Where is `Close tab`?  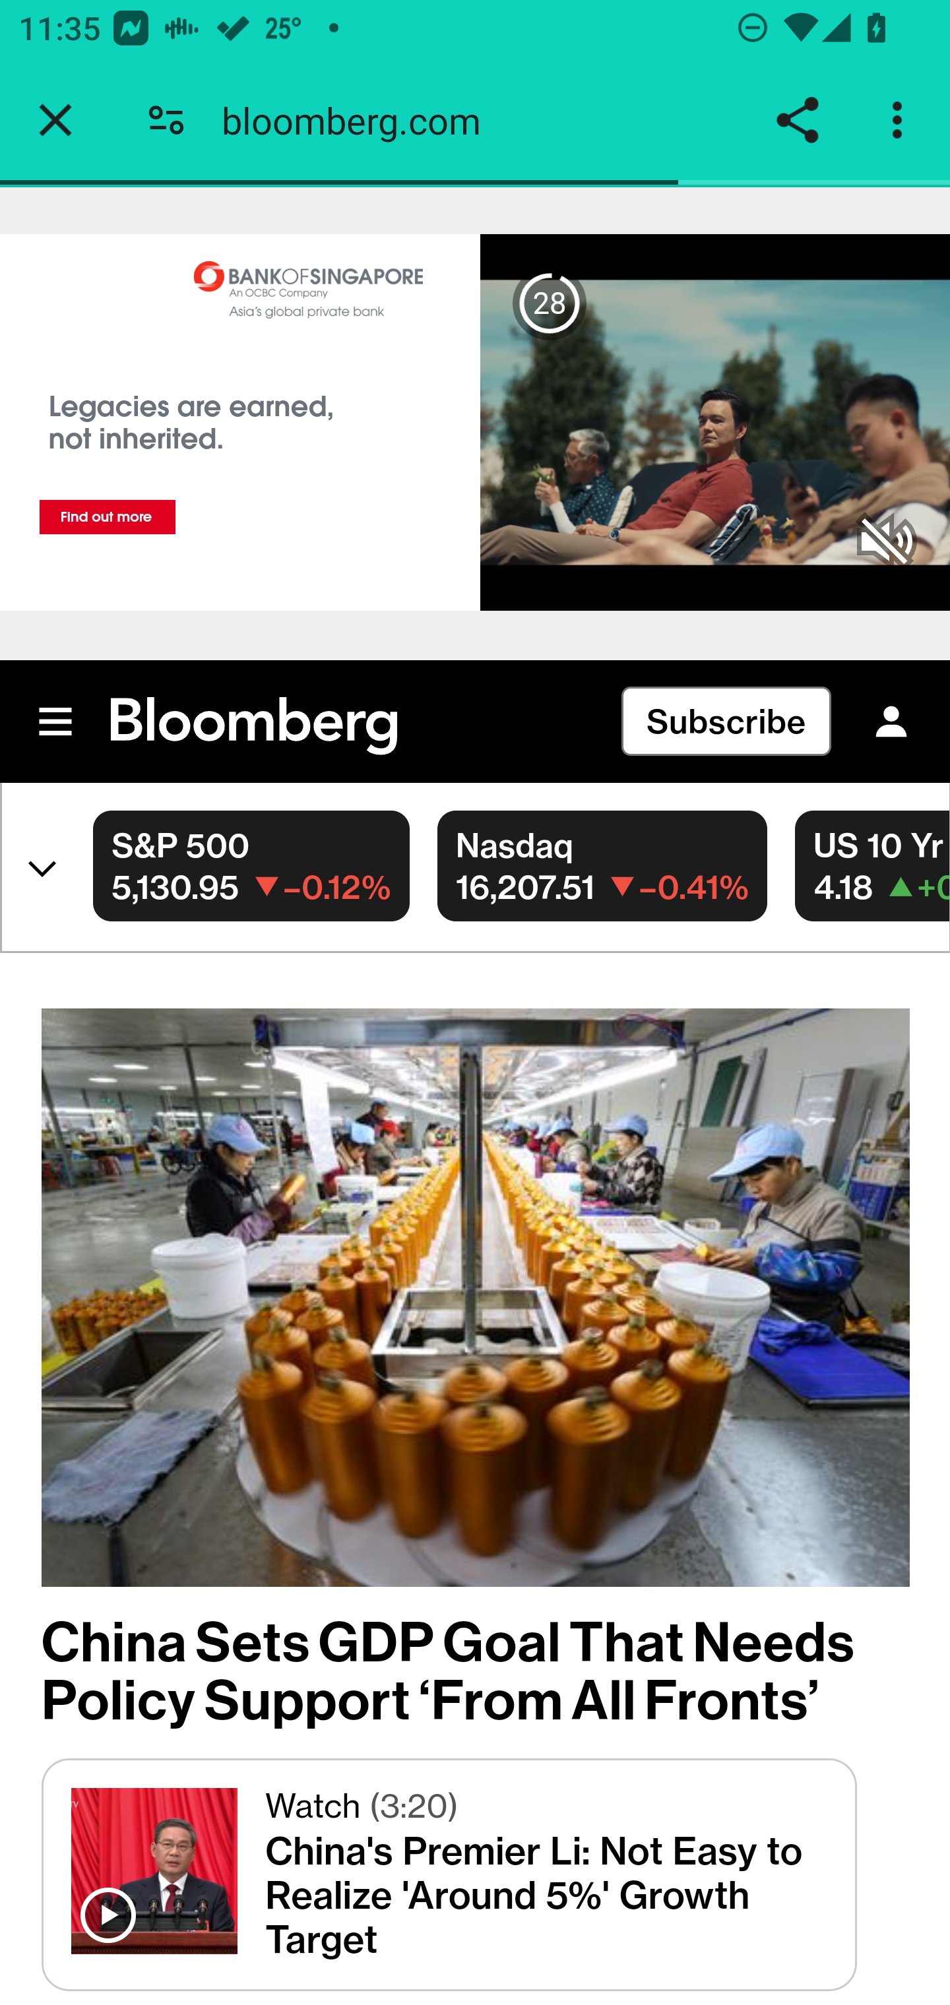 Close tab is located at coordinates (55, 120).